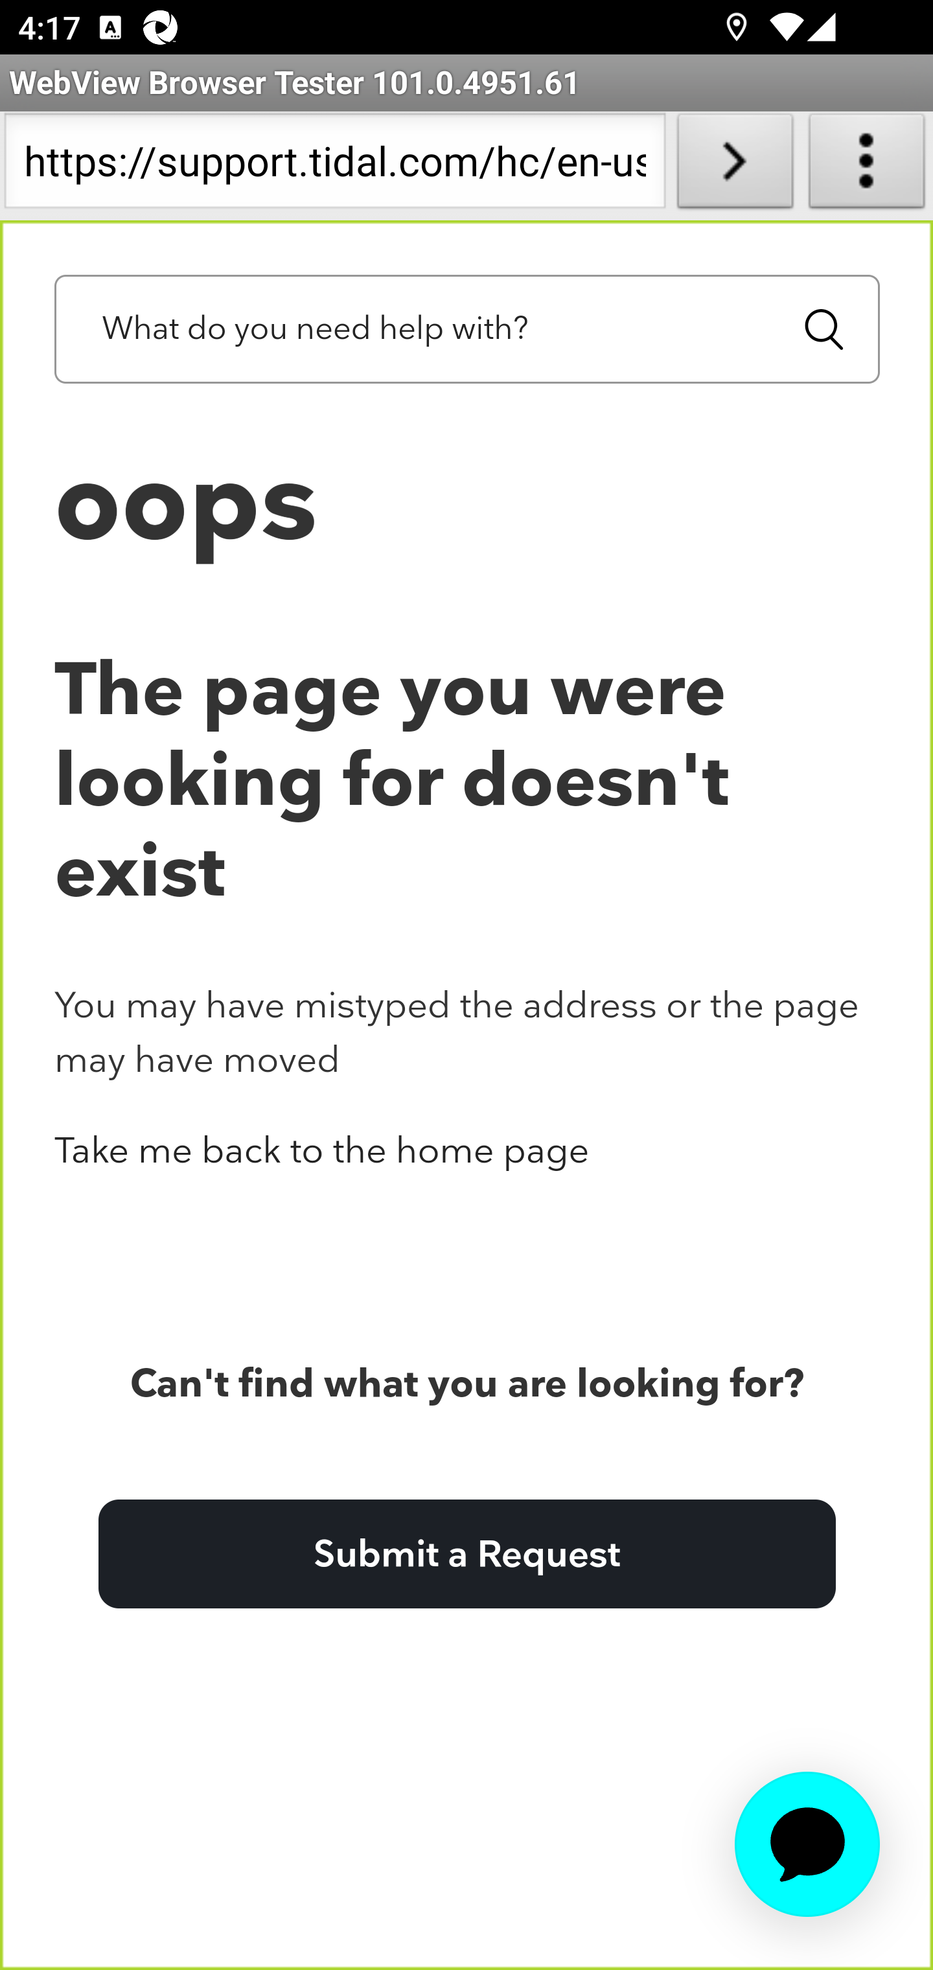 Image resolution: width=933 pixels, height=1970 pixels. I want to click on https://support.tidal.com/hc/en-usClassical, so click(334, 166).